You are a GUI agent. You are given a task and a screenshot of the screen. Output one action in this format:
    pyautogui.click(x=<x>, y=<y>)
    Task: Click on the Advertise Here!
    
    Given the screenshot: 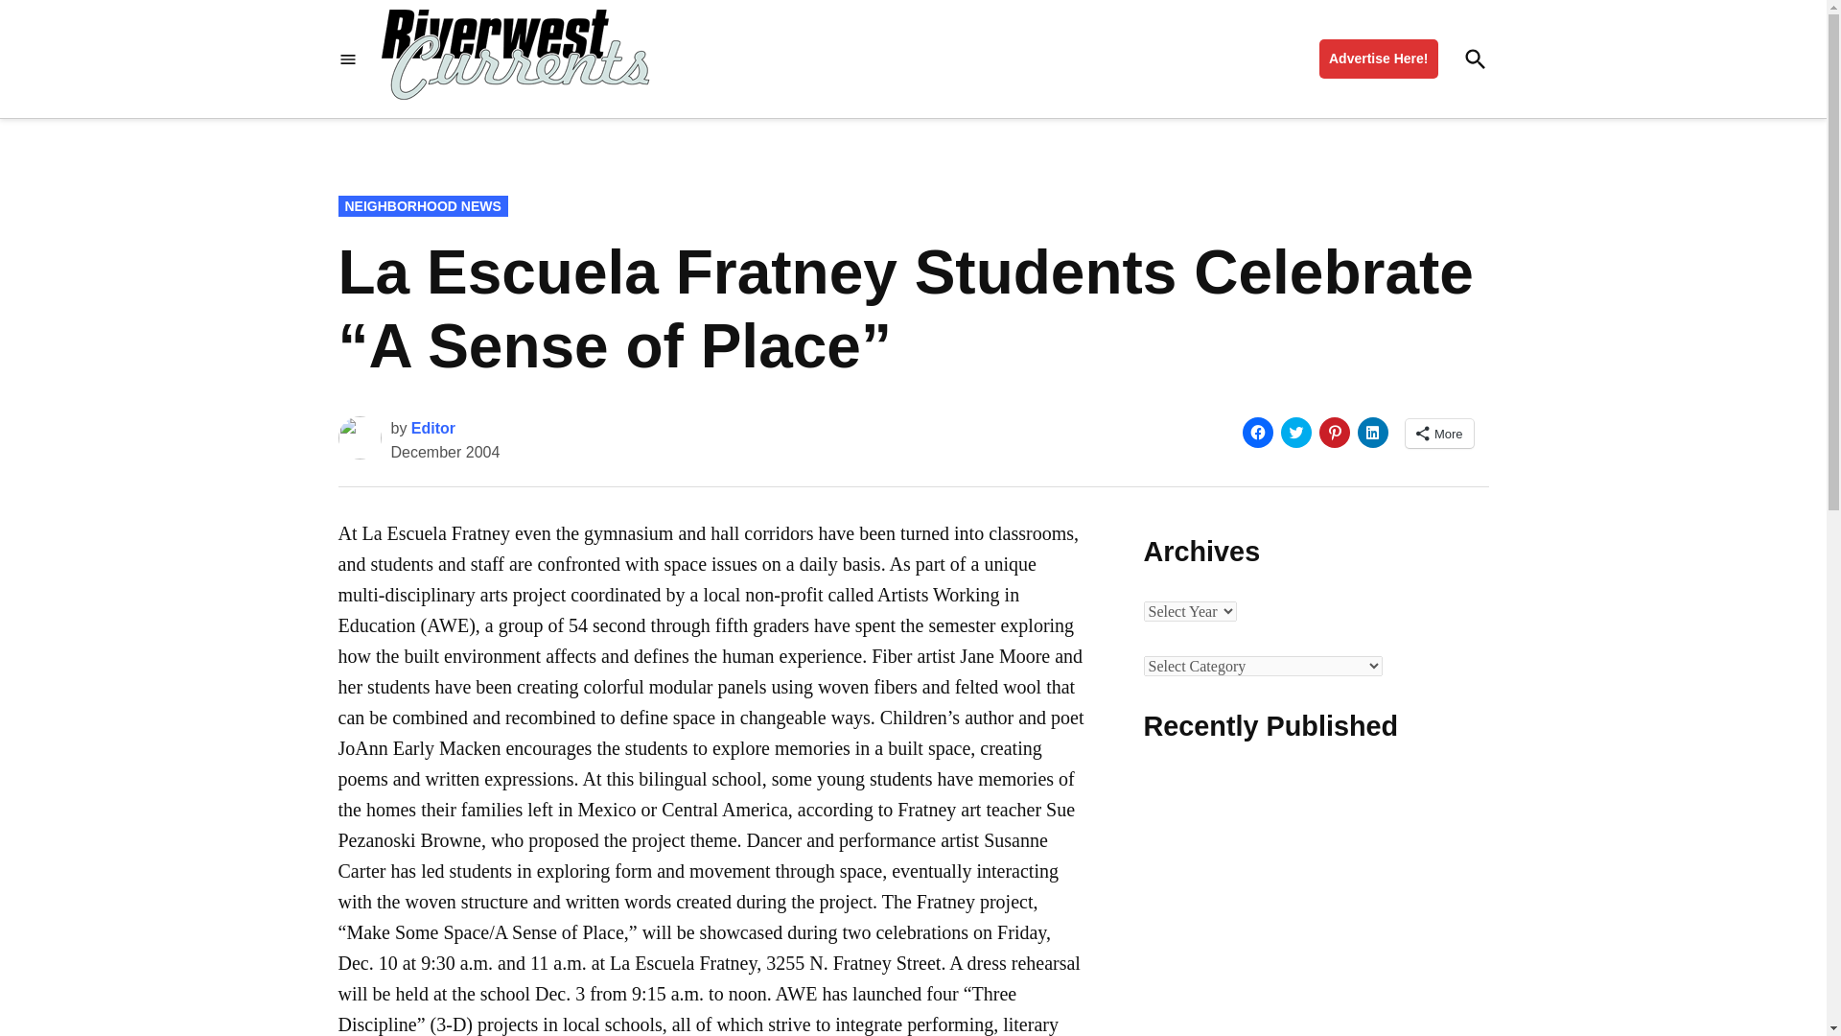 What is the action you would take?
    pyautogui.click(x=1379, y=59)
    